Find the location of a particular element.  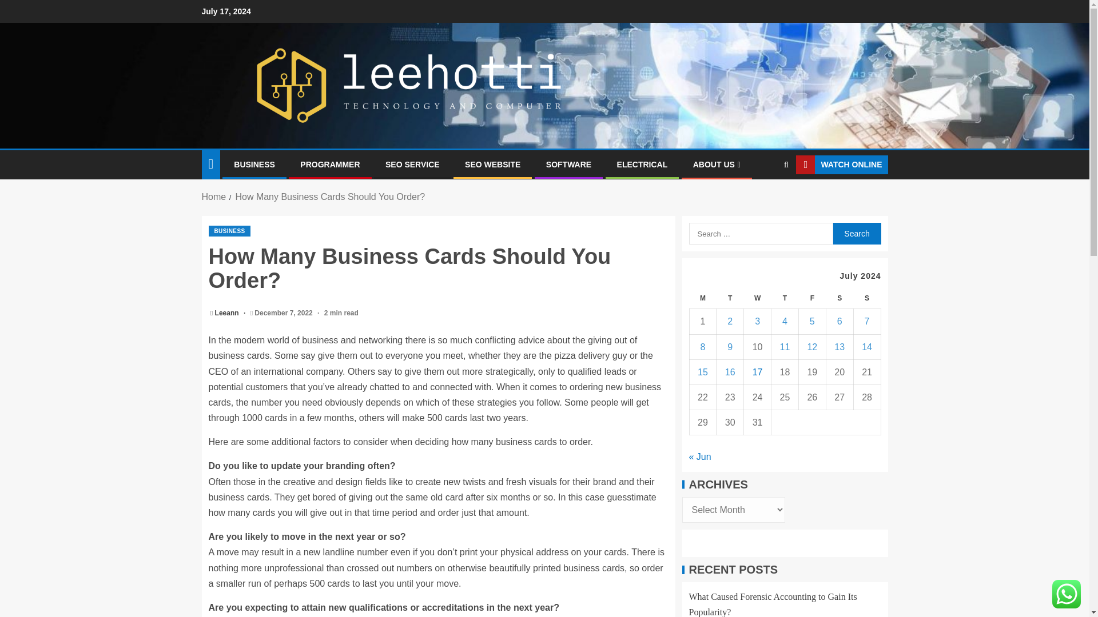

SOFTWARE is located at coordinates (568, 164).